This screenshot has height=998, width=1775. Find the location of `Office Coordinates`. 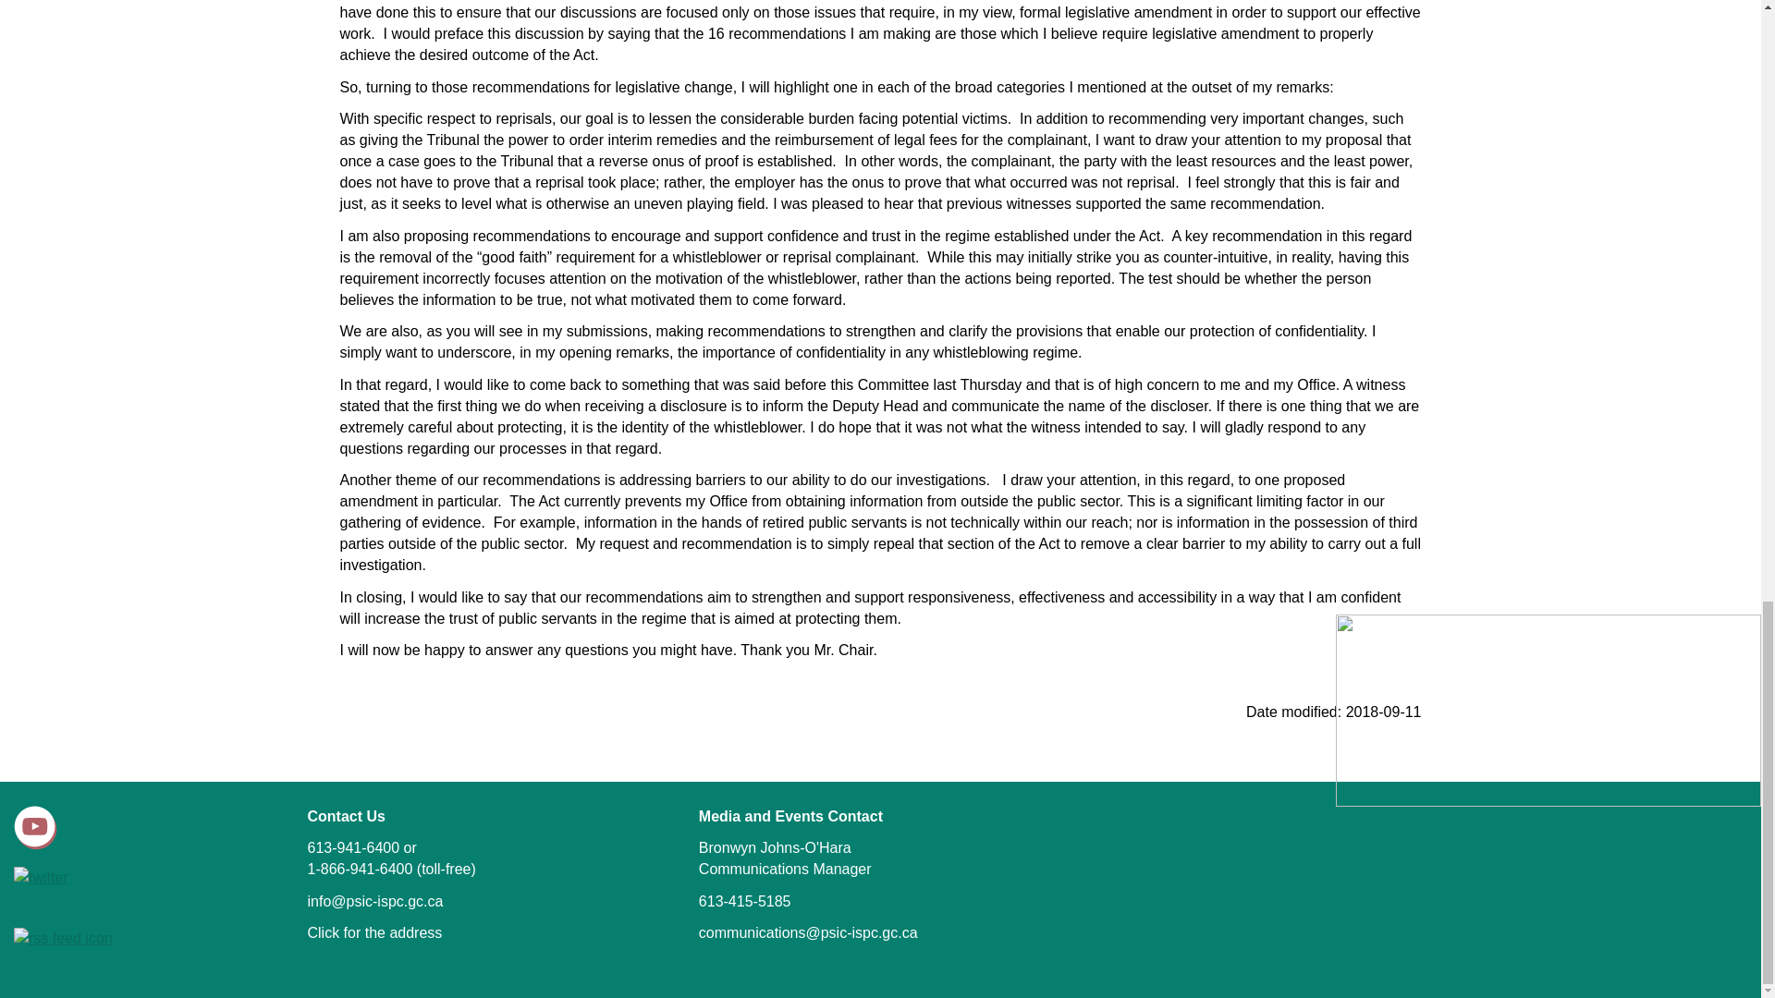

Office Coordinates is located at coordinates (374, 933).